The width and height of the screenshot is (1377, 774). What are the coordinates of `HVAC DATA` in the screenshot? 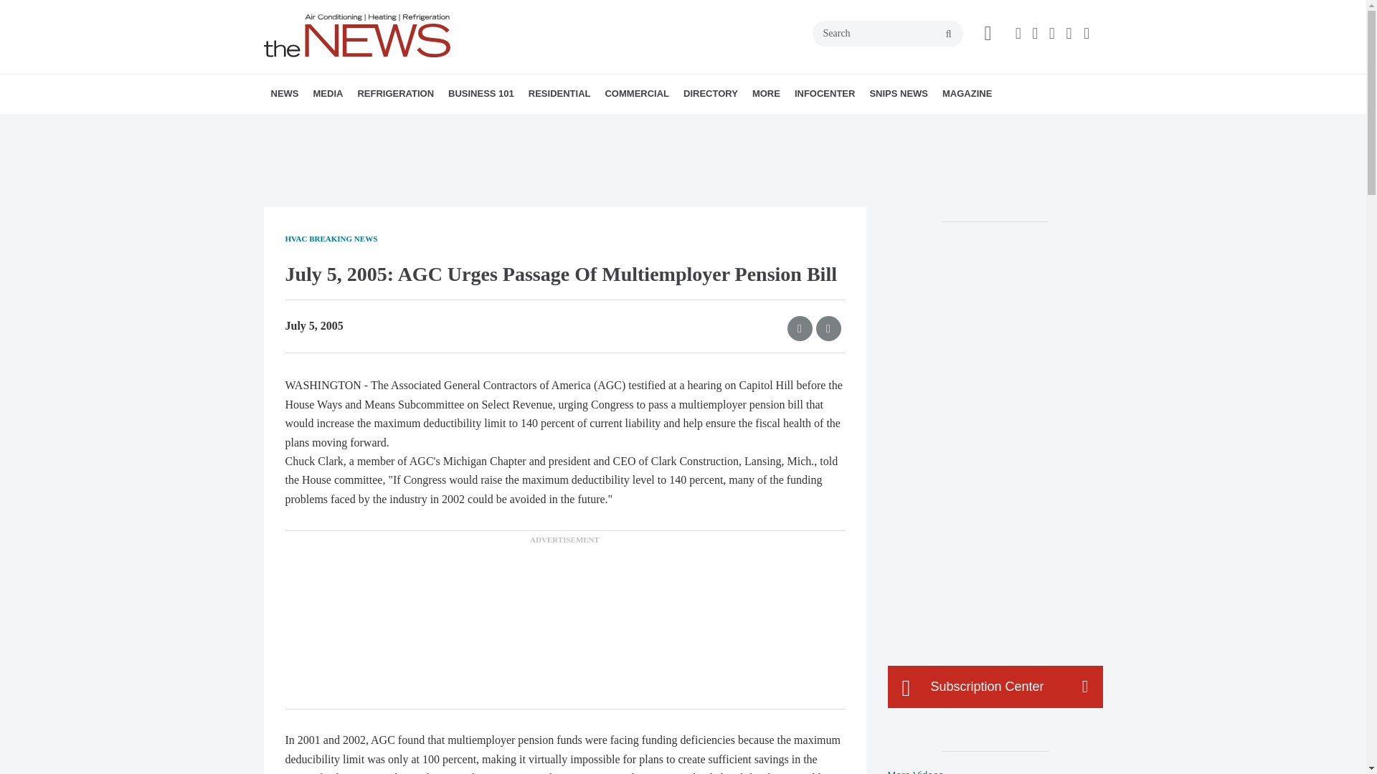 It's located at (370, 125).